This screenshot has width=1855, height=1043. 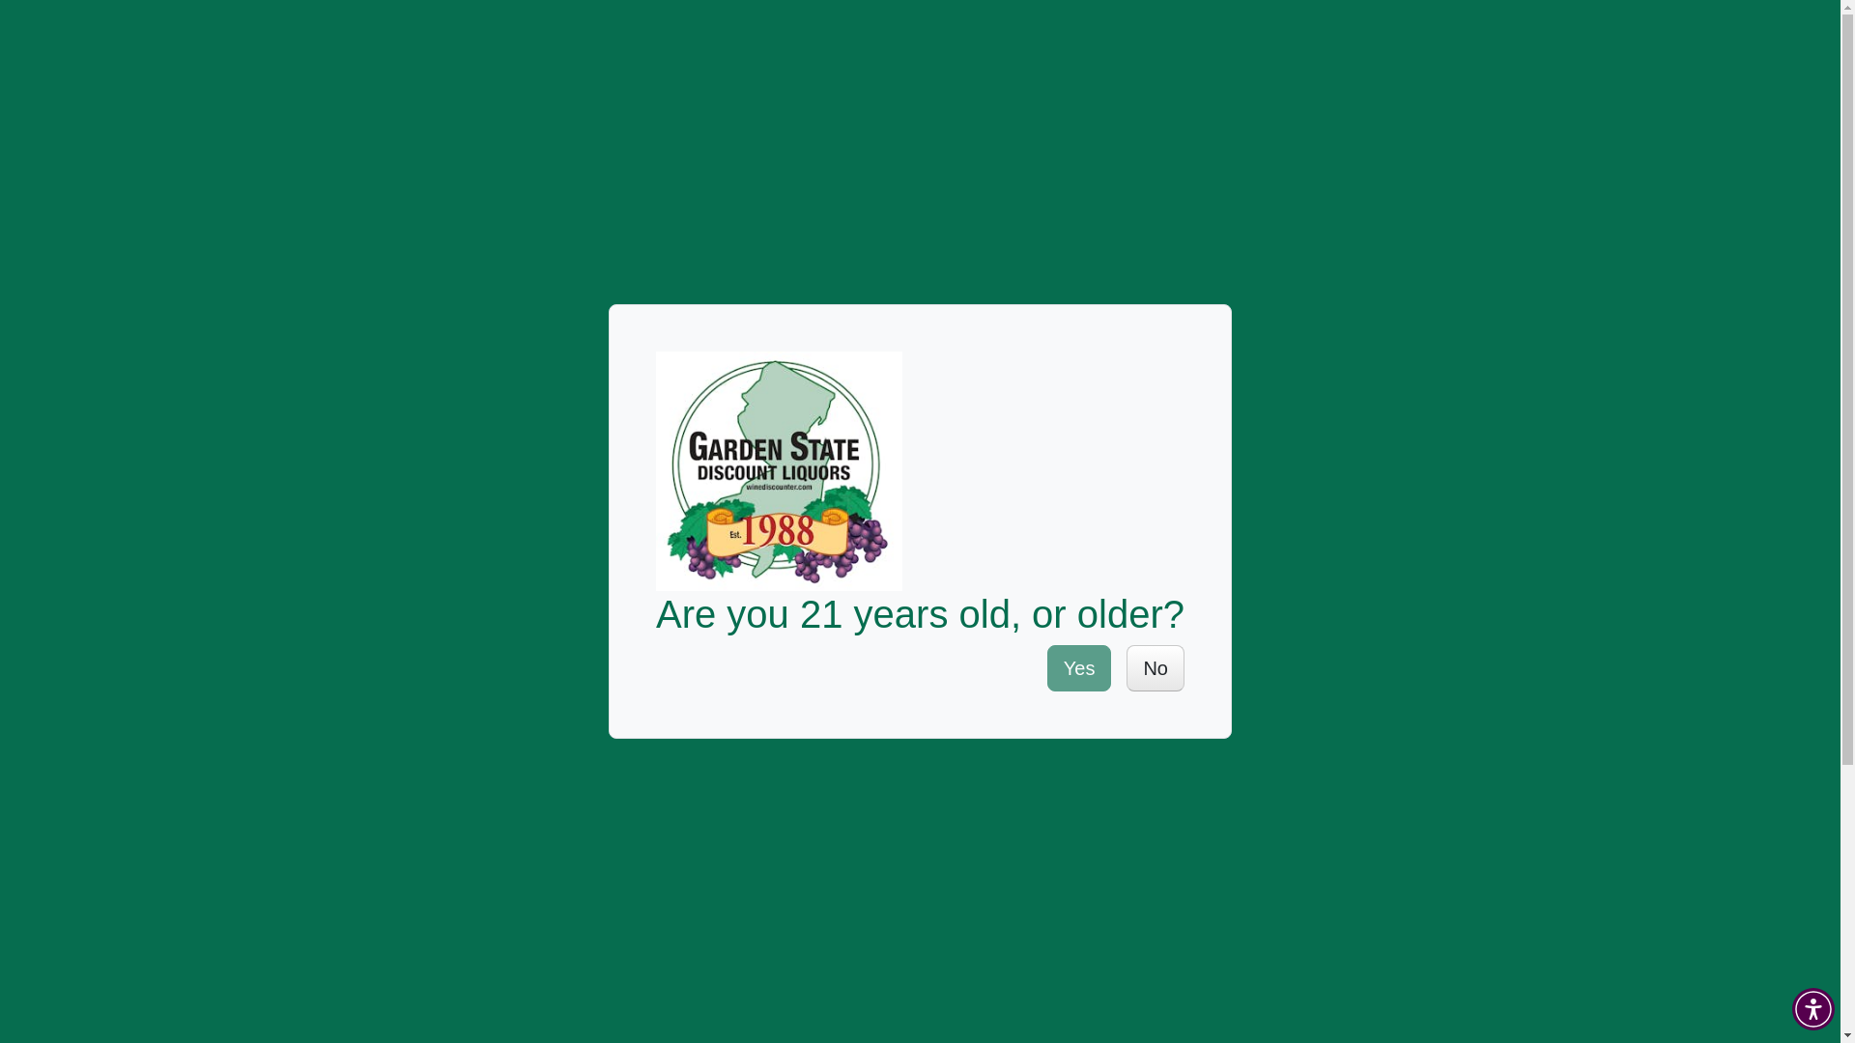 I want to click on 732-442-9536, so click(x=499, y=127).